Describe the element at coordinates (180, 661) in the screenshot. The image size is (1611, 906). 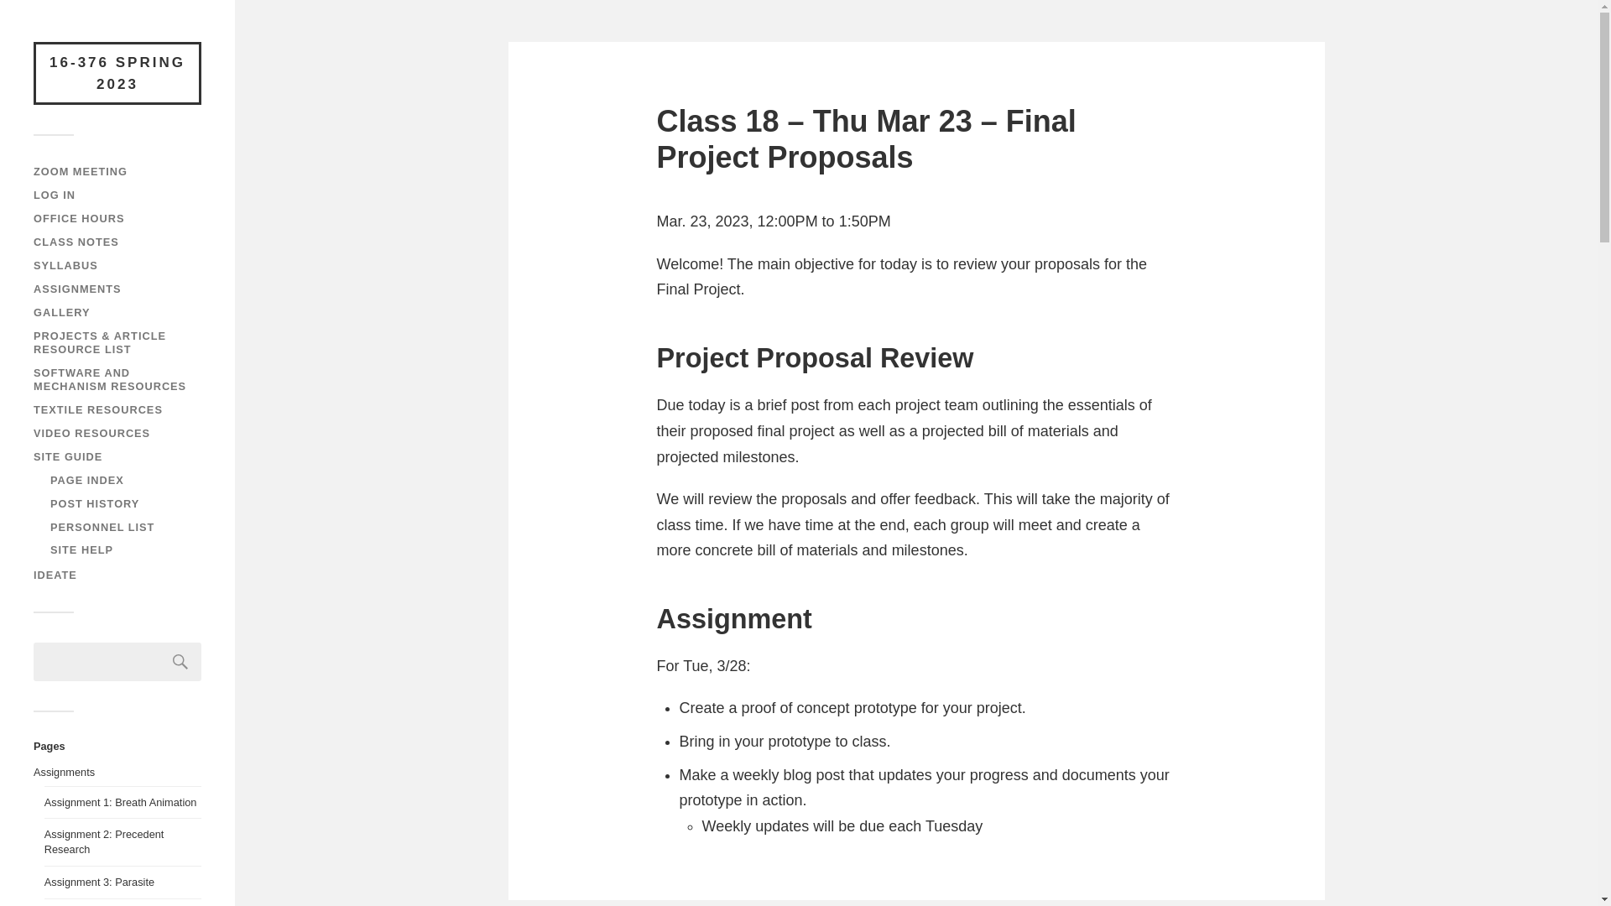
I see `Search` at that location.